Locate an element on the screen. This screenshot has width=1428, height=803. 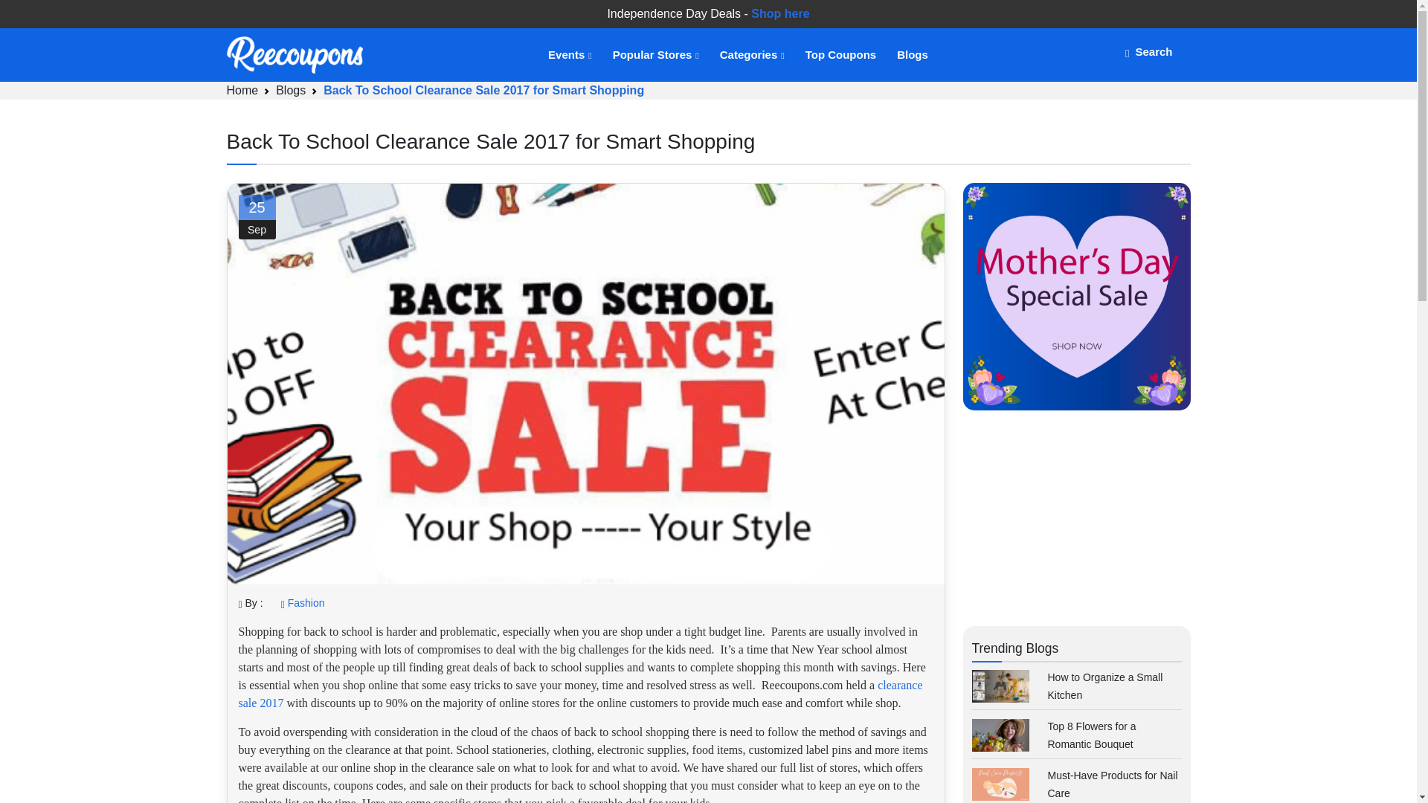
Blogs is located at coordinates (912, 55).